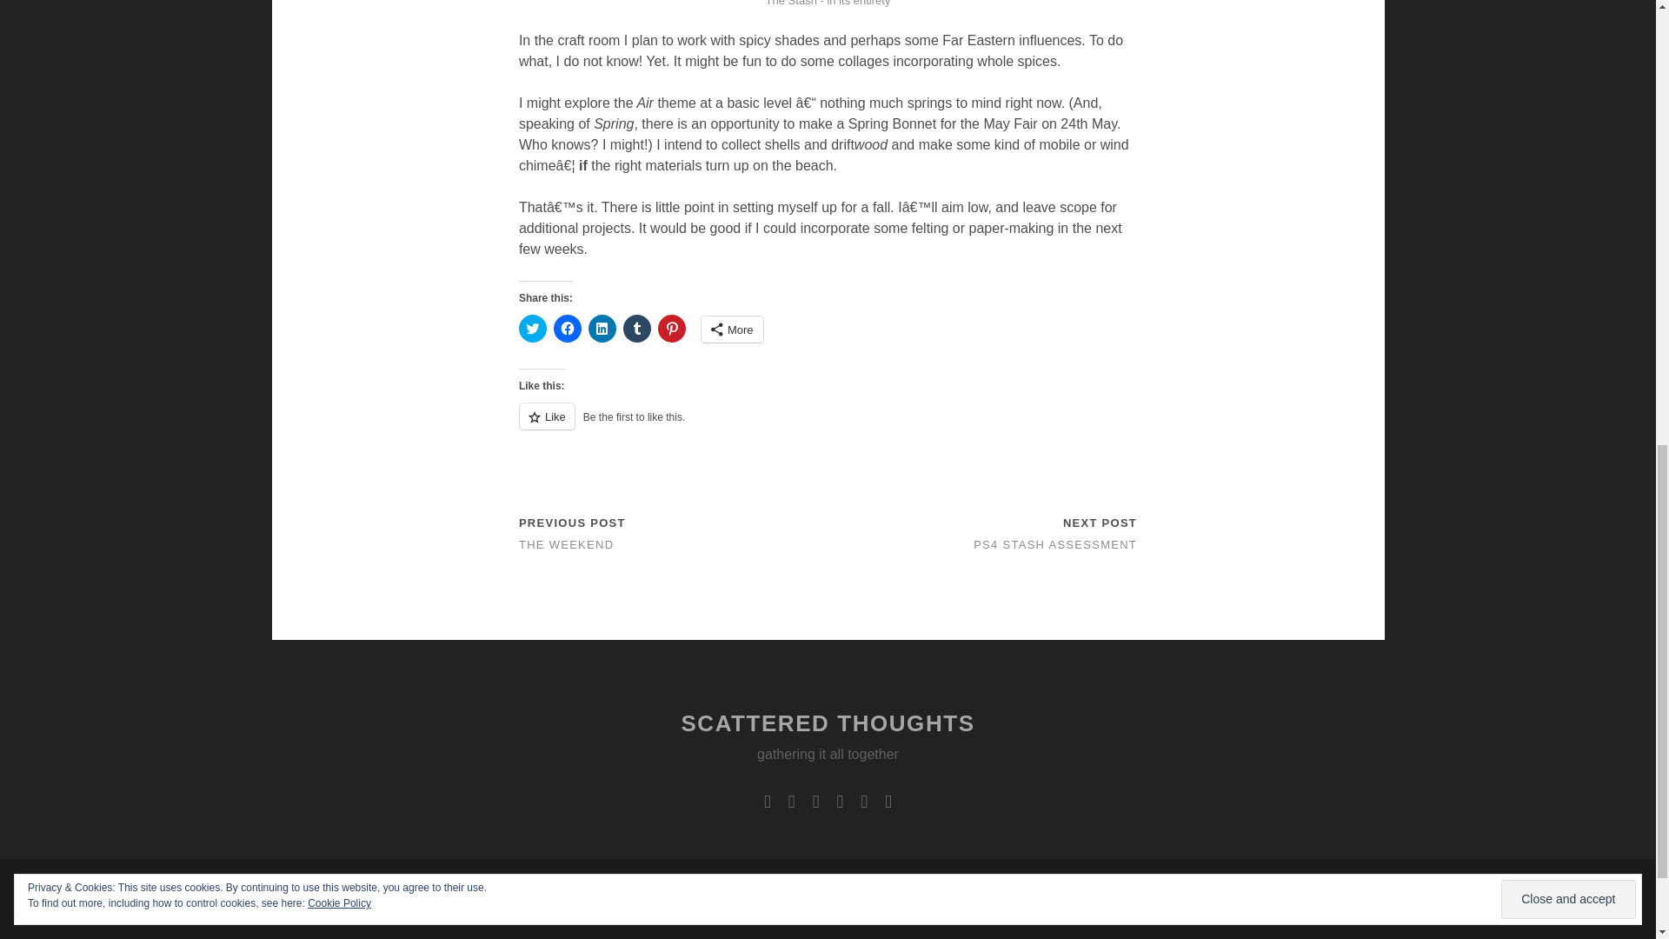 This screenshot has height=939, width=1669. Describe the element at coordinates (671, 329) in the screenshot. I see `Click to share on Pinterest` at that location.